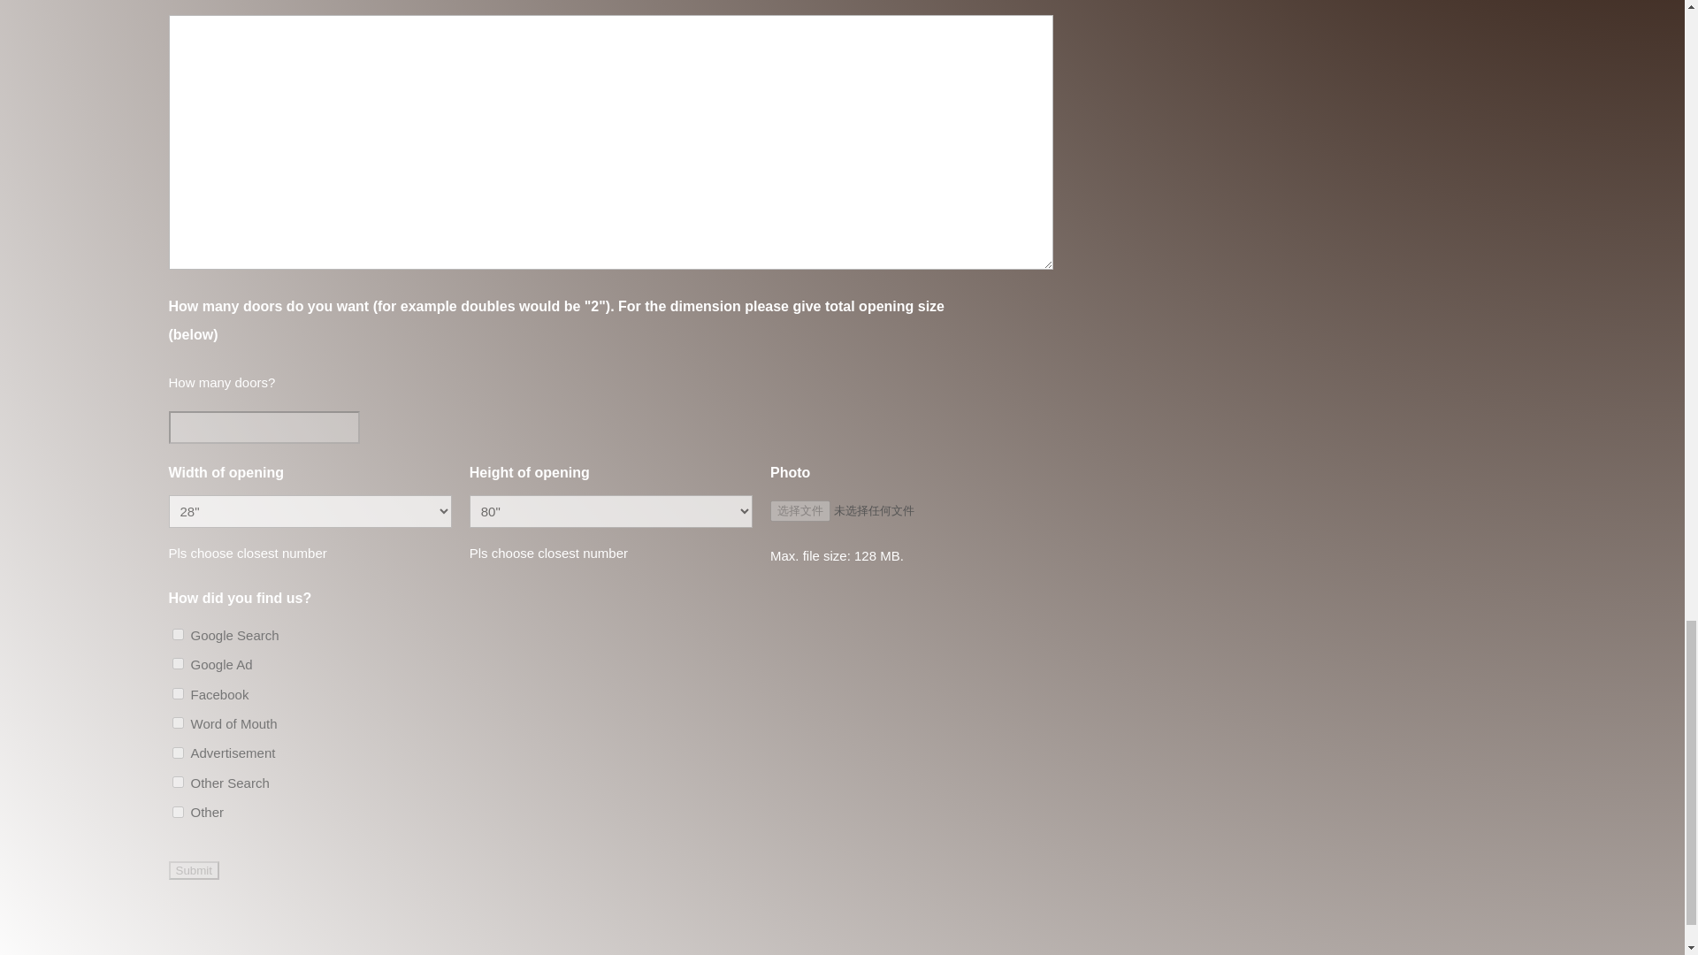 The image size is (1698, 955). Describe the element at coordinates (177, 633) in the screenshot. I see `Google Search` at that location.